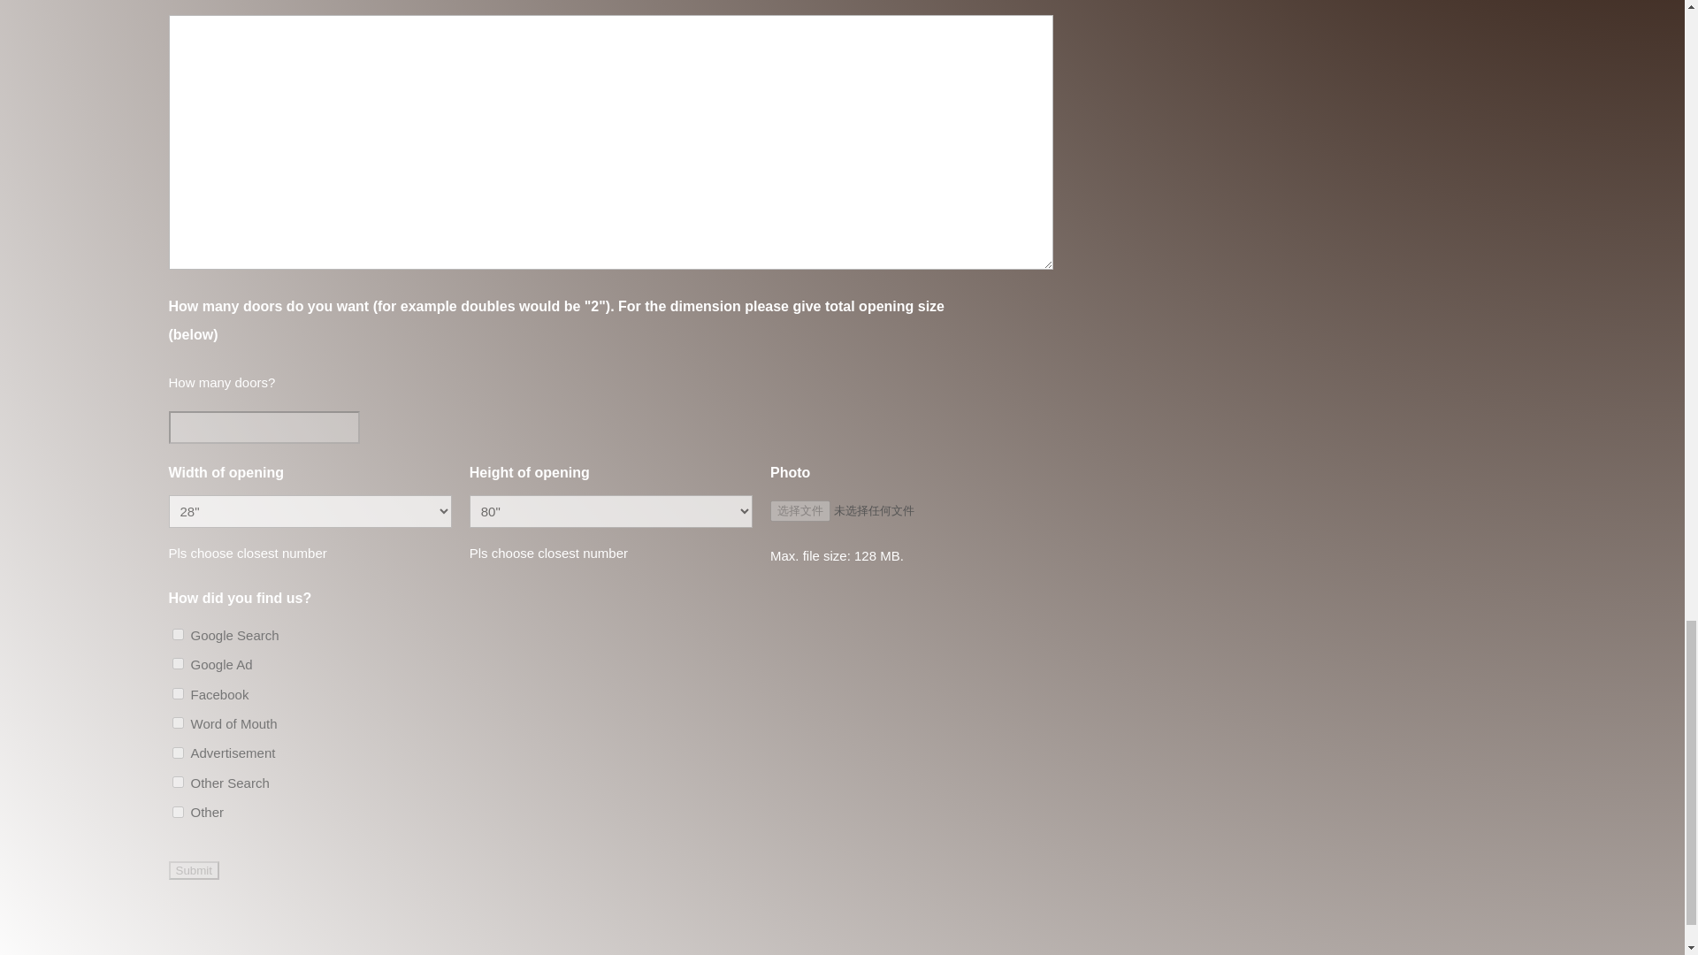 The image size is (1698, 955). Describe the element at coordinates (177, 633) in the screenshot. I see `Google Search` at that location.